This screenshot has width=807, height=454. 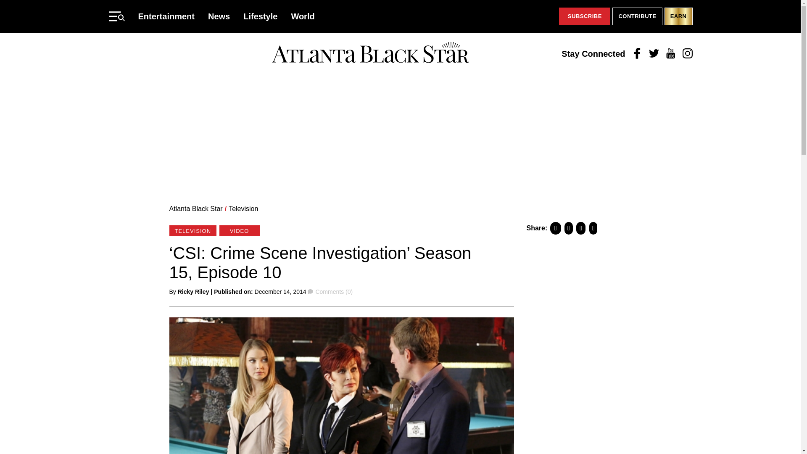 I want to click on Go to the Television Category archives., so click(x=243, y=209).